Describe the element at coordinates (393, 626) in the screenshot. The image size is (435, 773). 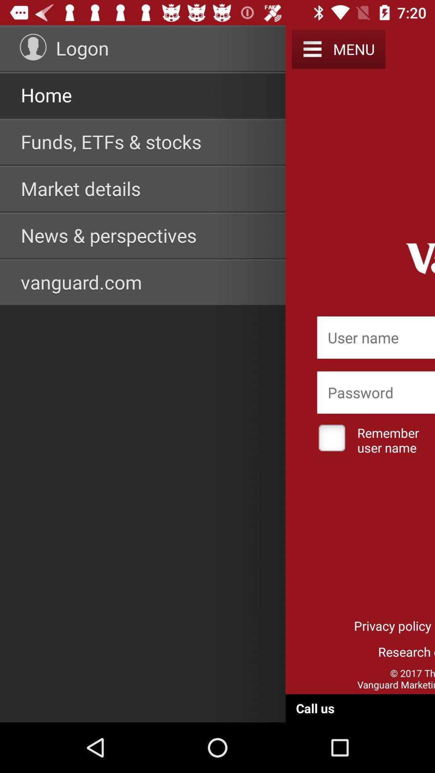
I see `jump to the privacy policy icon` at that location.